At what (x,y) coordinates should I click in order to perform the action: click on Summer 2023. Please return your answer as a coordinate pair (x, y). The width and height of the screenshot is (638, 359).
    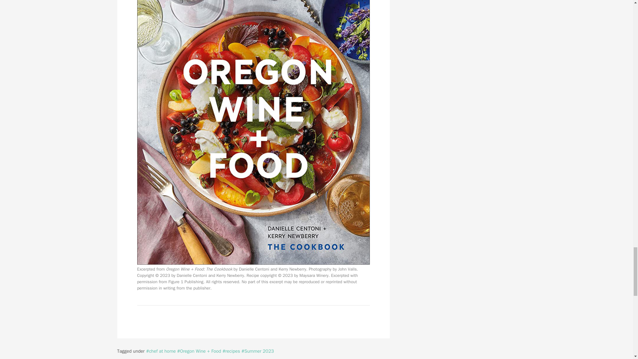
    Looking at the image, I should click on (258, 351).